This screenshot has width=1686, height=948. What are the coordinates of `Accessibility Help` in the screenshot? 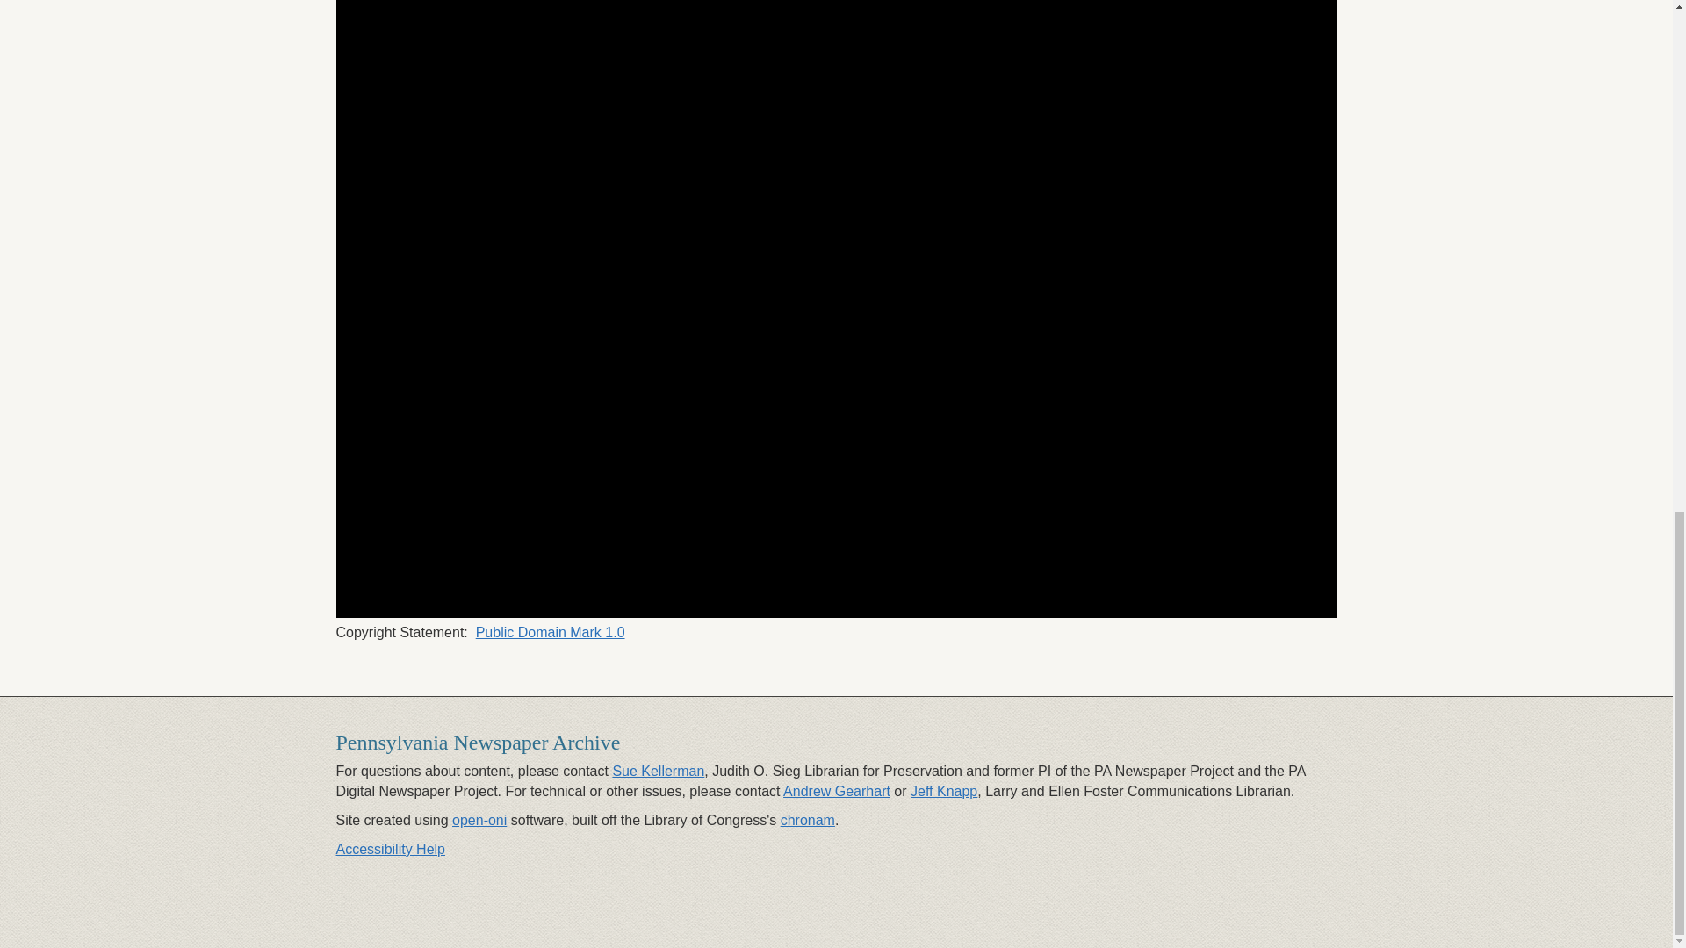 It's located at (390, 850).